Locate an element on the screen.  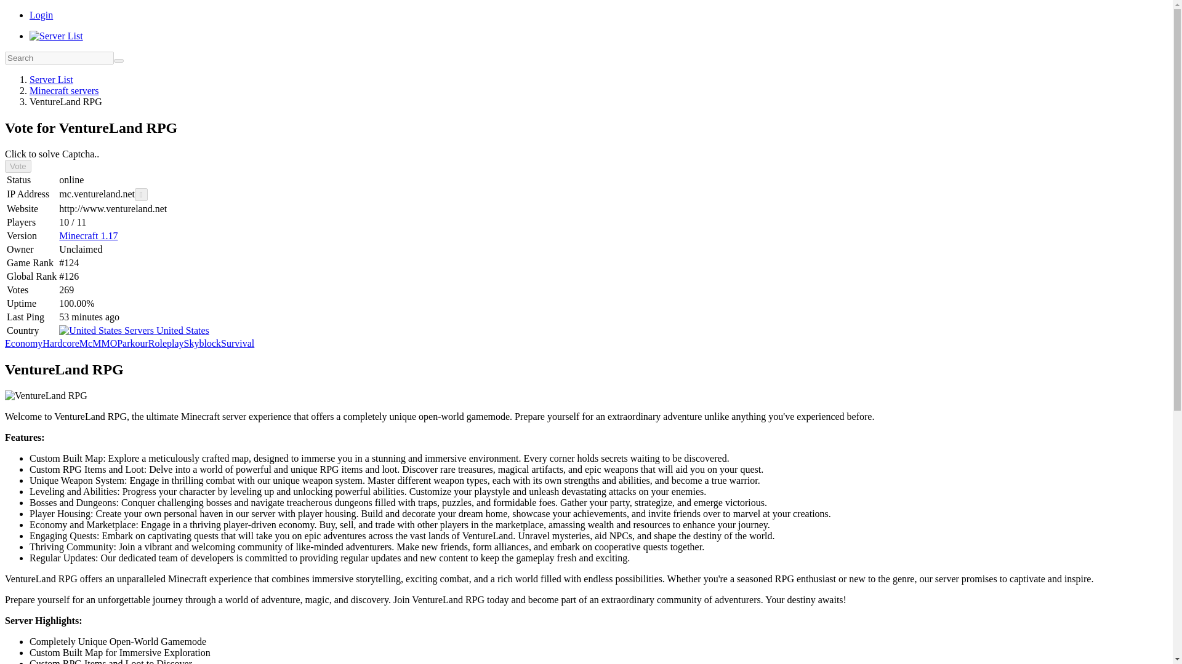
Vote is located at coordinates (18, 166).